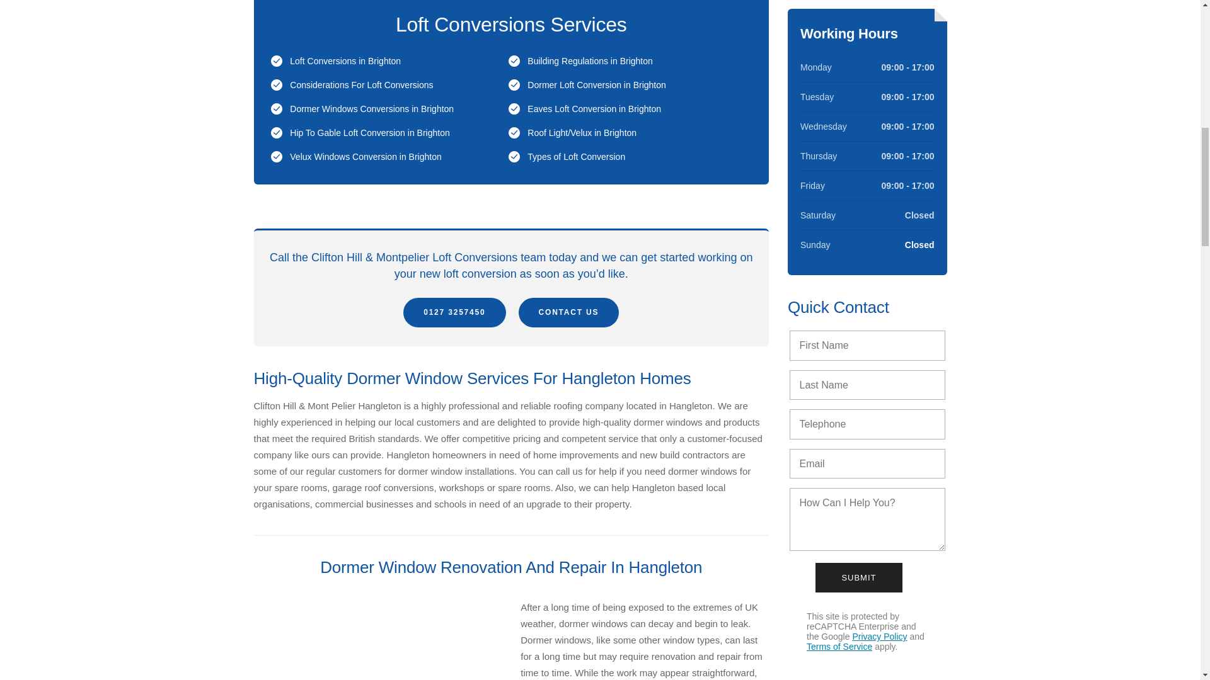 Image resolution: width=1210 pixels, height=680 pixels. What do you see at coordinates (345, 60) in the screenshot?
I see `Loft Conversions in Brighton` at bounding box center [345, 60].